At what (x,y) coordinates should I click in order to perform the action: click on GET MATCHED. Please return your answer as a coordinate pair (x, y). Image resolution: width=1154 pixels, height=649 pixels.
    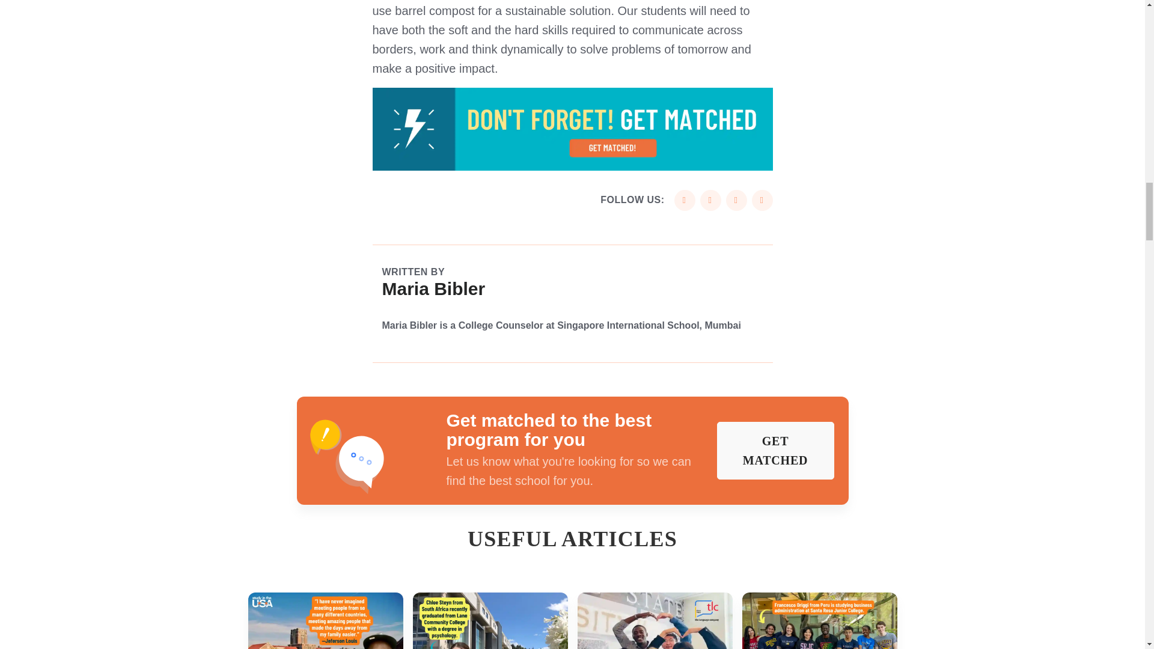
    Looking at the image, I should click on (775, 451).